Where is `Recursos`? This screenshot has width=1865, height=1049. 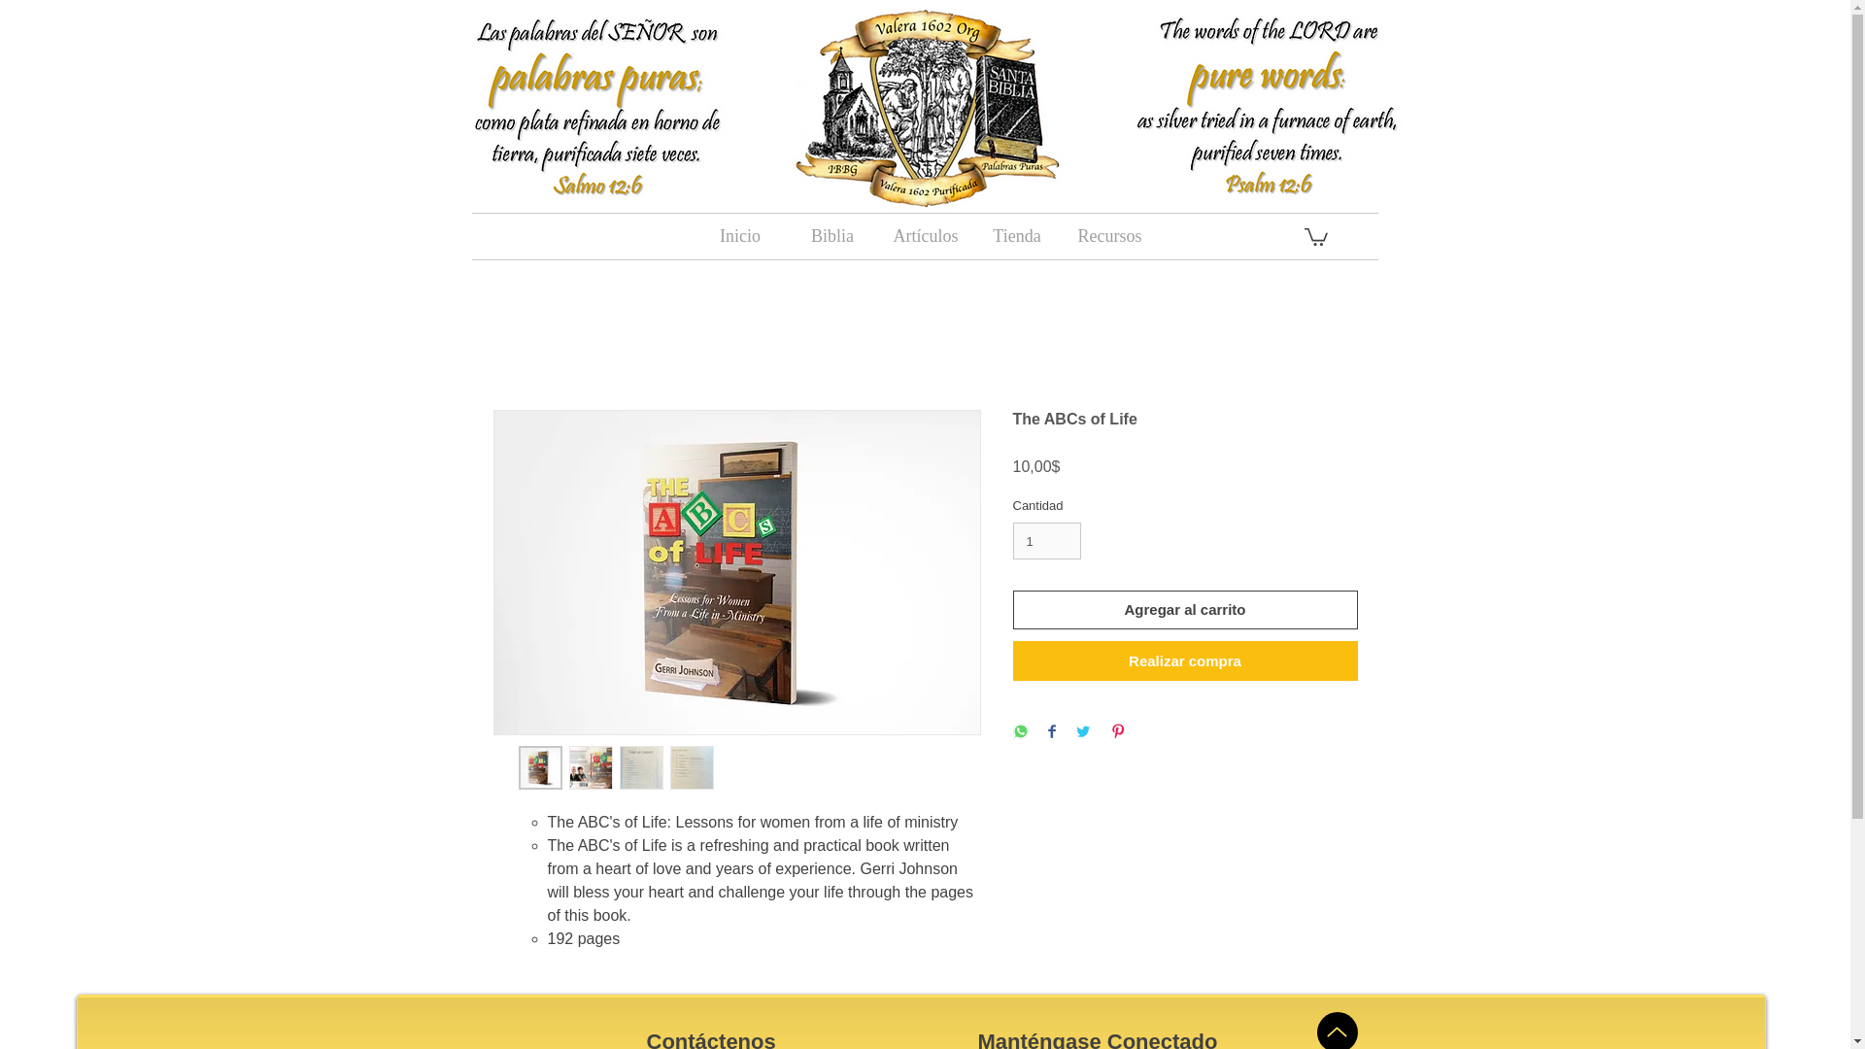 Recursos is located at coordinates (1108, 236).